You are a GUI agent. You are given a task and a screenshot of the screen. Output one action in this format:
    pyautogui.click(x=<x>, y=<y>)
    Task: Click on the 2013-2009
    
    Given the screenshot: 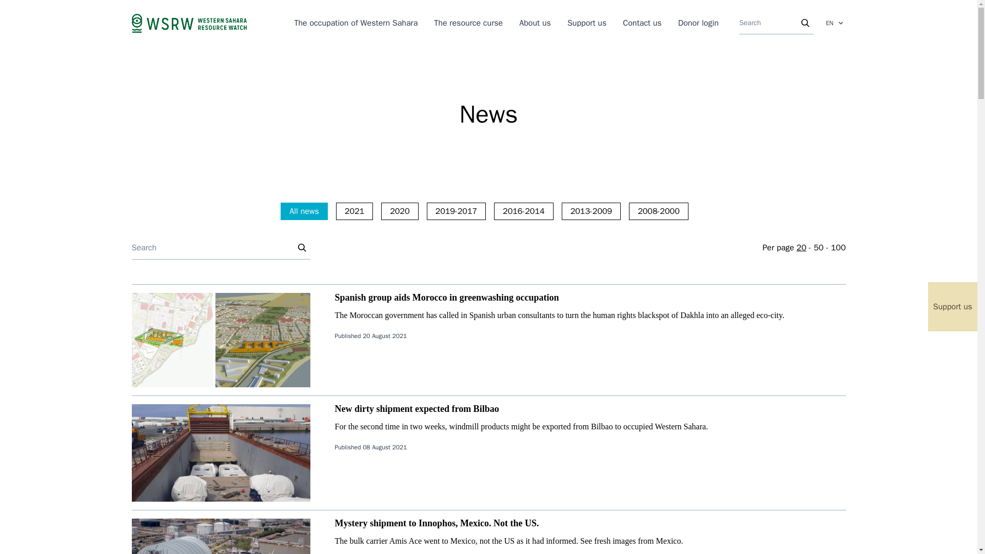 What is the action you would take?
    pyautogui.click(x=591, y=210)
    